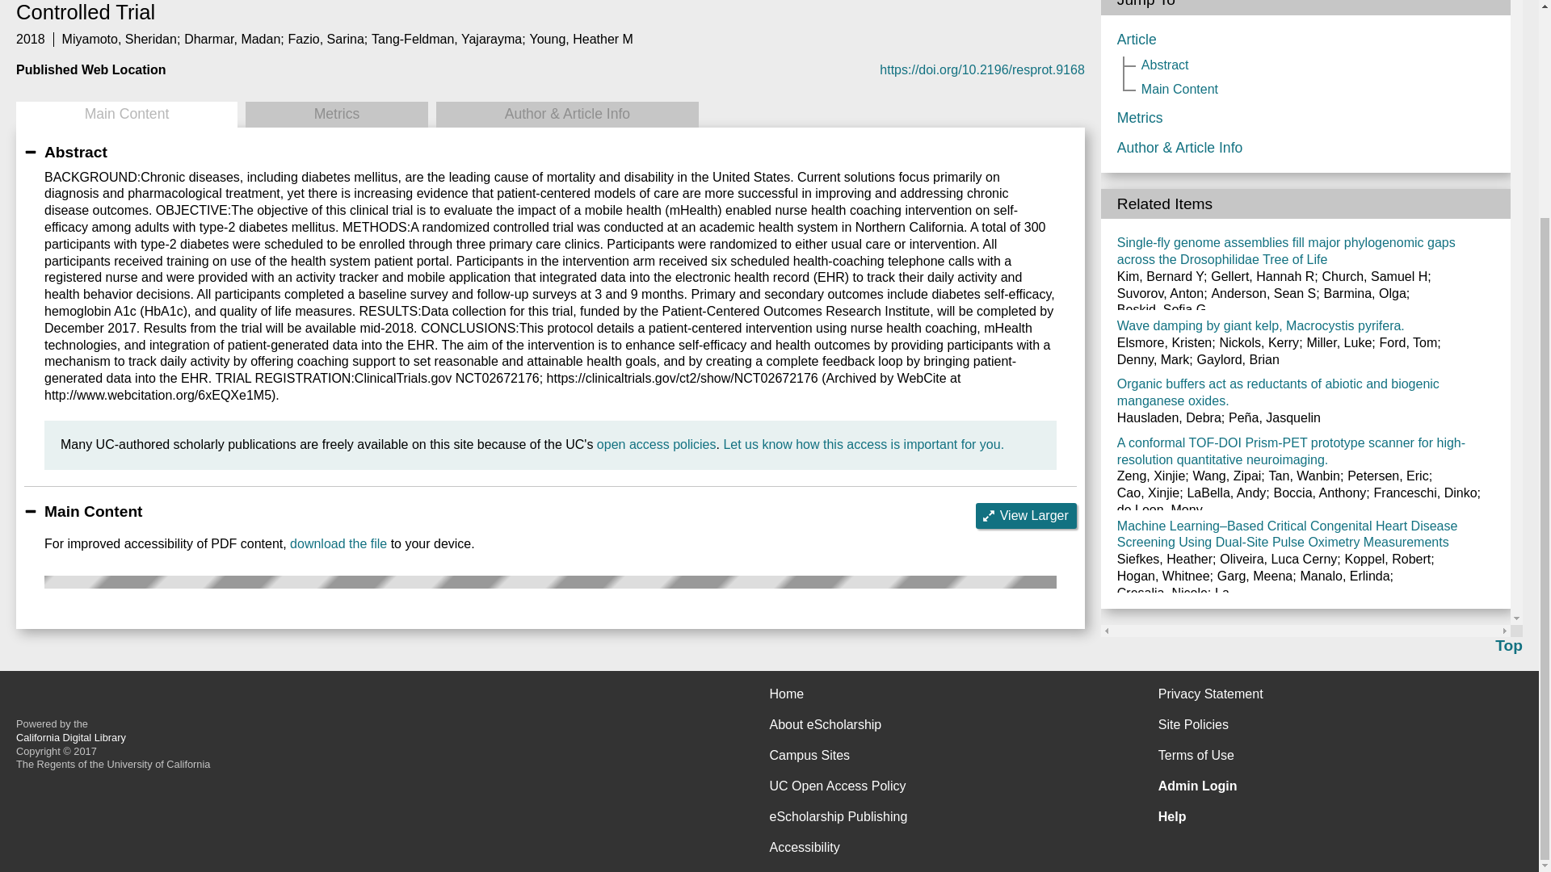 The image size is (1551, 872). I want to click on open access policies, so click(657, 444).